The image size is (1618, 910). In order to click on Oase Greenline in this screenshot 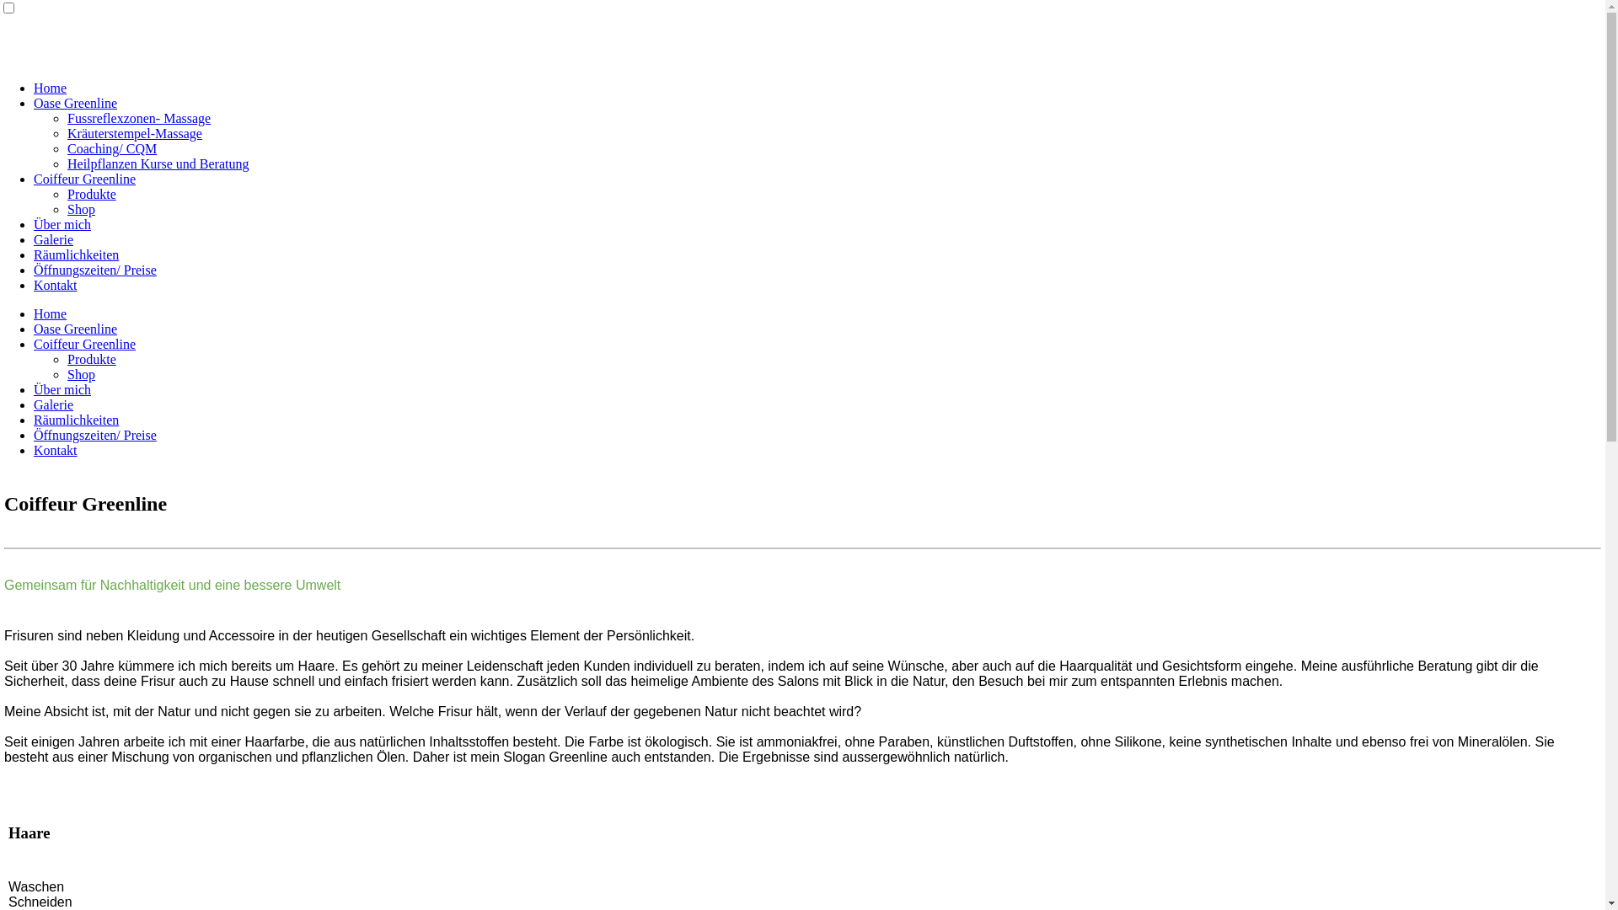, I will do `click(76, 103)`.